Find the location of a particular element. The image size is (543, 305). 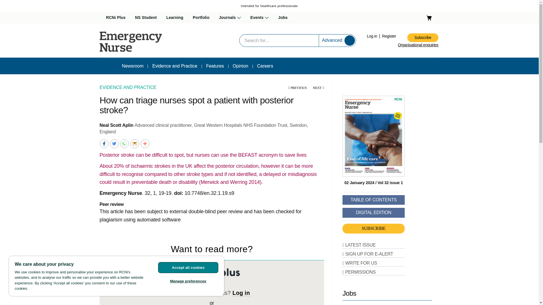

Events is located at coordinates (260, 18).